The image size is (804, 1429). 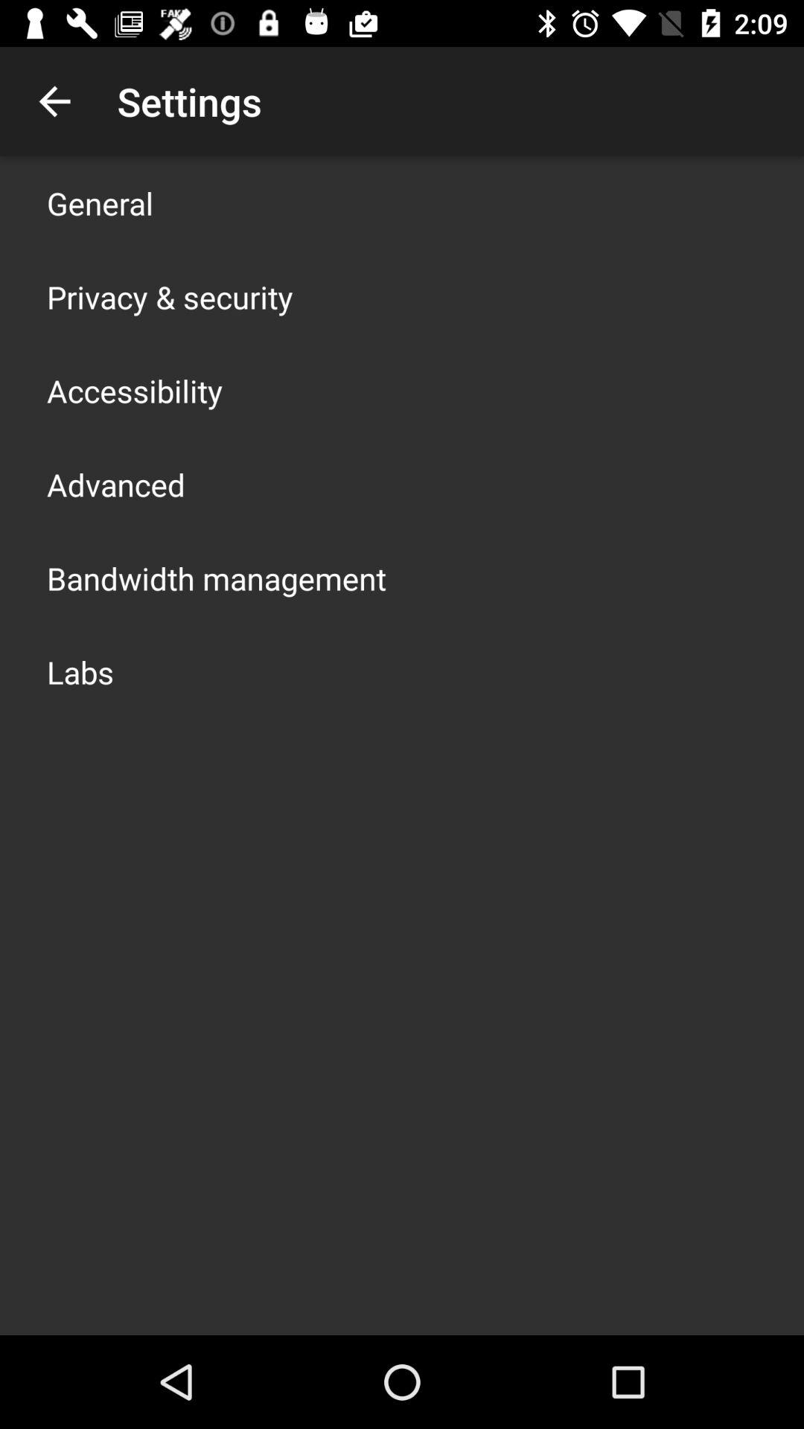 I want to click on open advanced item, so click(x=116, y=484).